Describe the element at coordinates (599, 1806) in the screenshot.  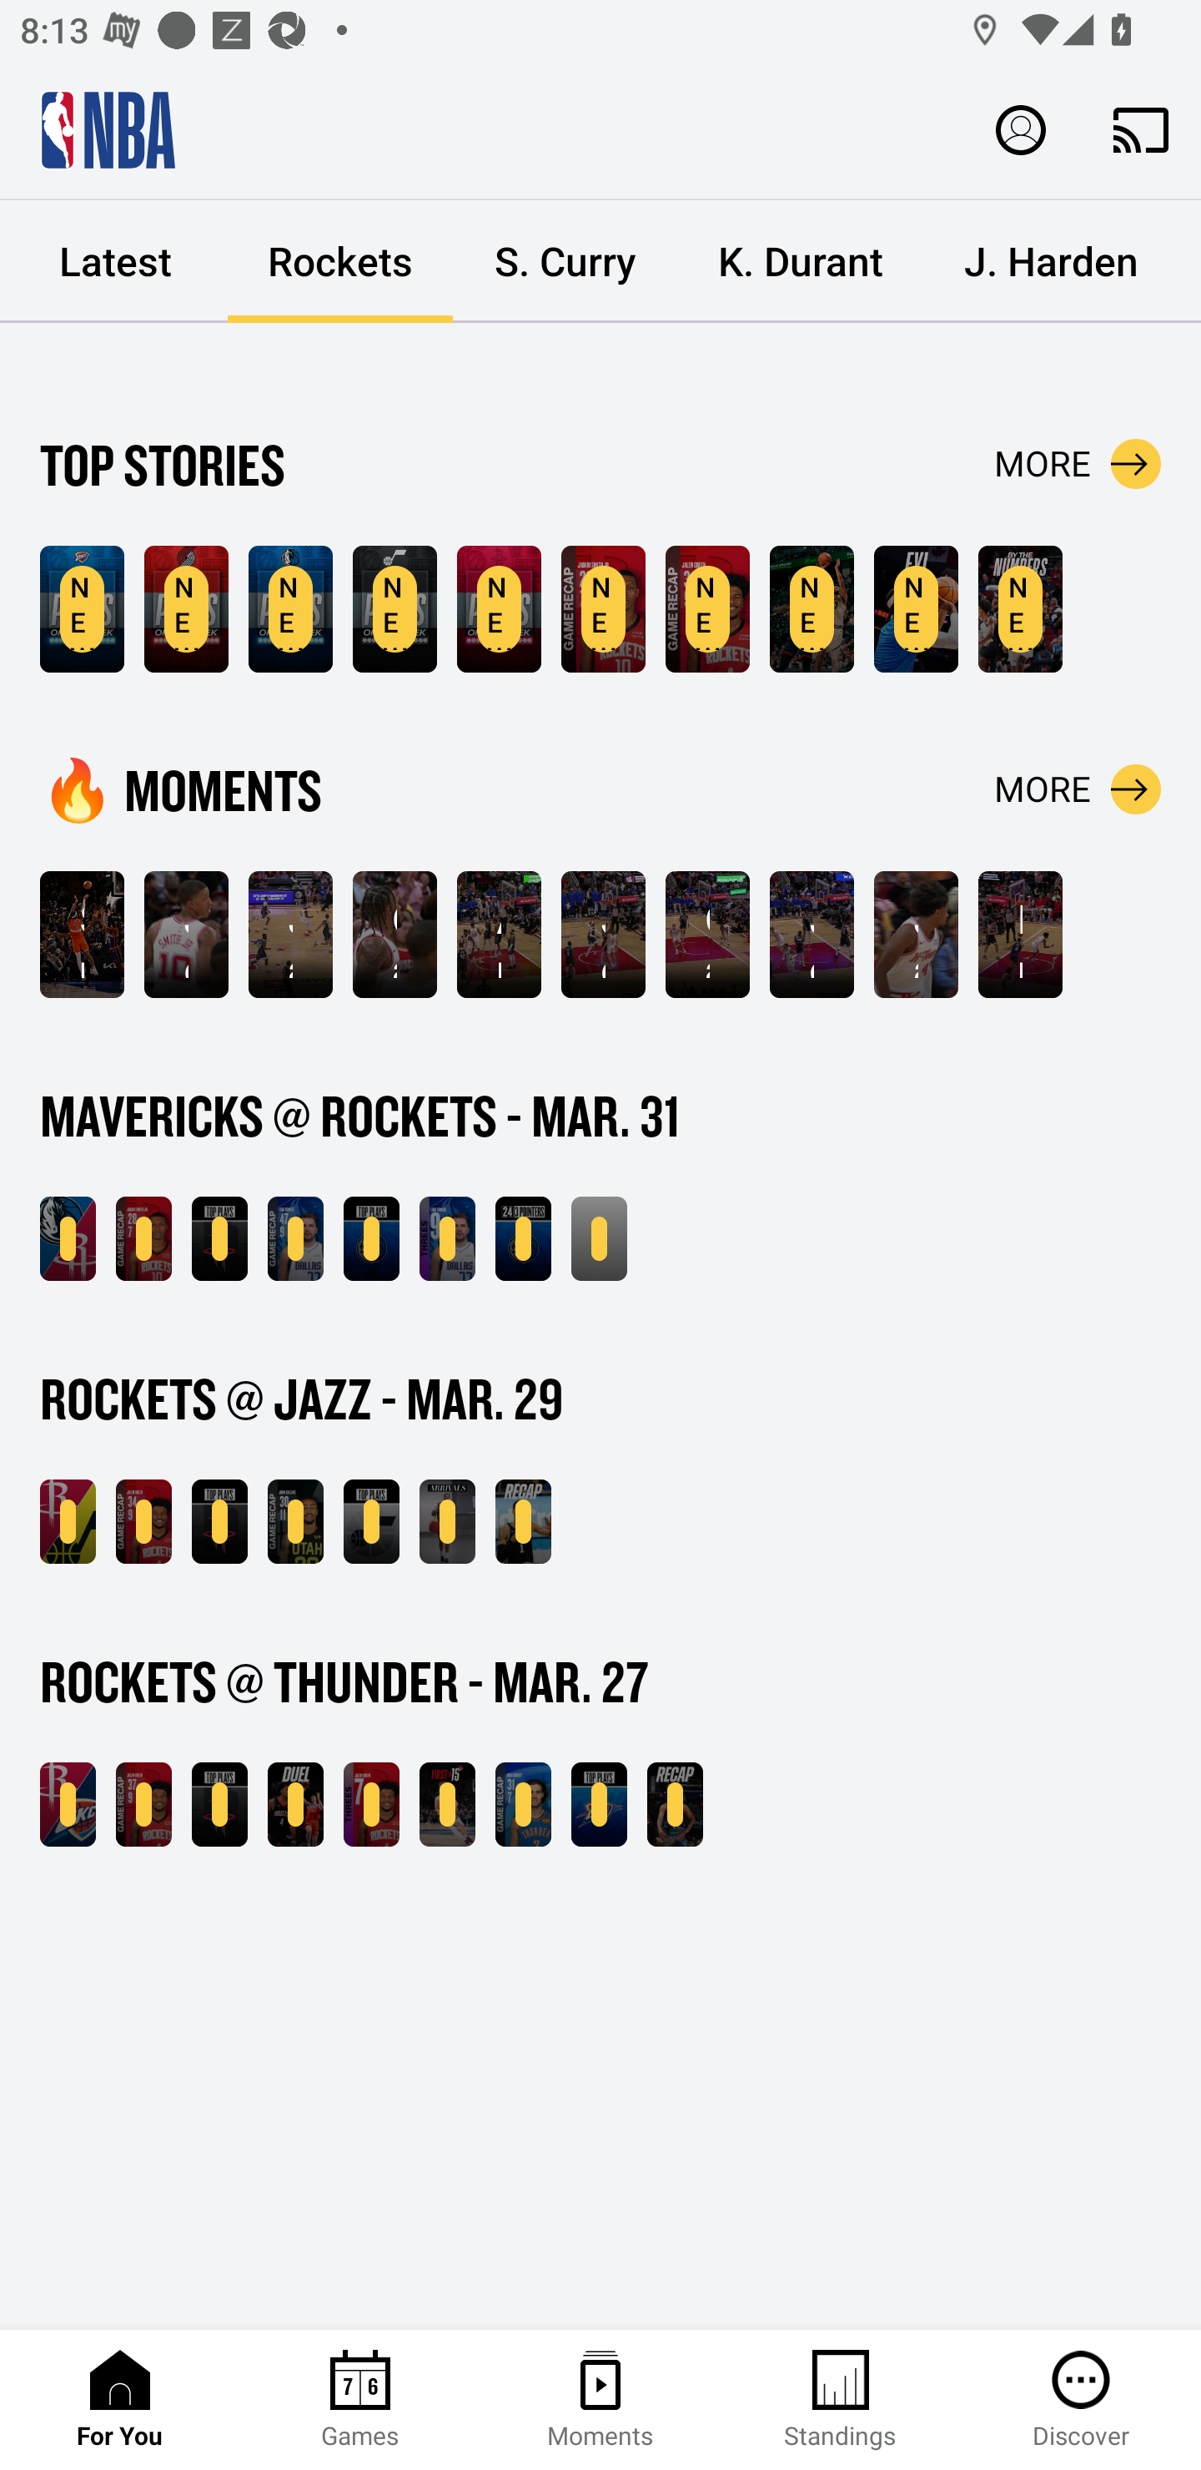
I see `OKC's Top Plays from HOU vs. OKC NEW` at that location.